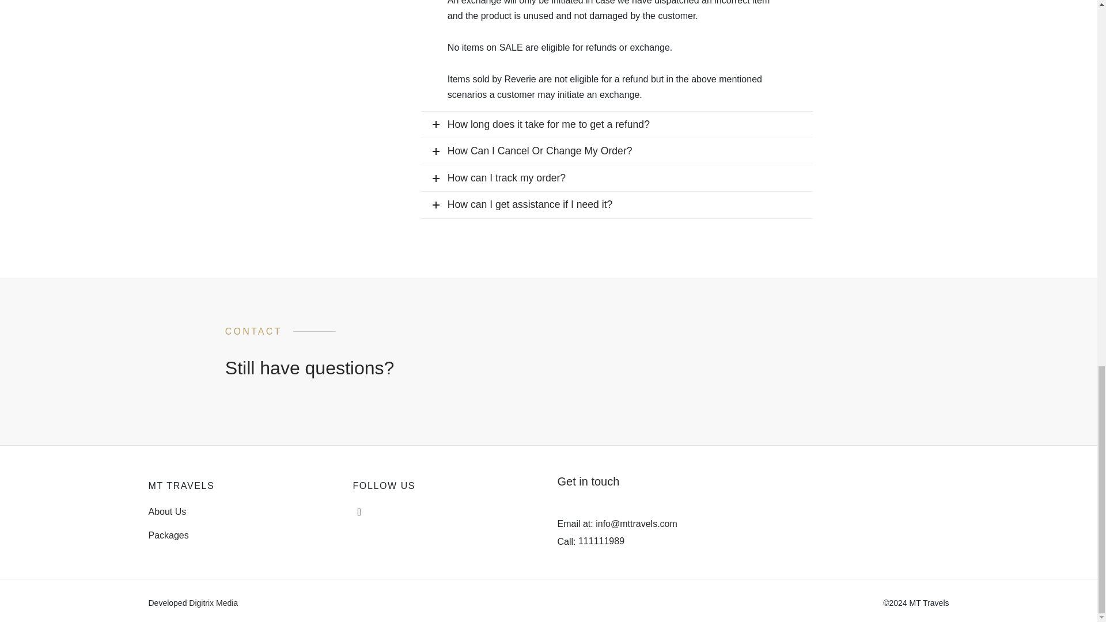 Image resolution: width=1106 pixels, height=622 pixels. What do you see at coordinates (213, 602) in the screenshot?
I see `Digitrix Media` at bounding box center [213, 602].